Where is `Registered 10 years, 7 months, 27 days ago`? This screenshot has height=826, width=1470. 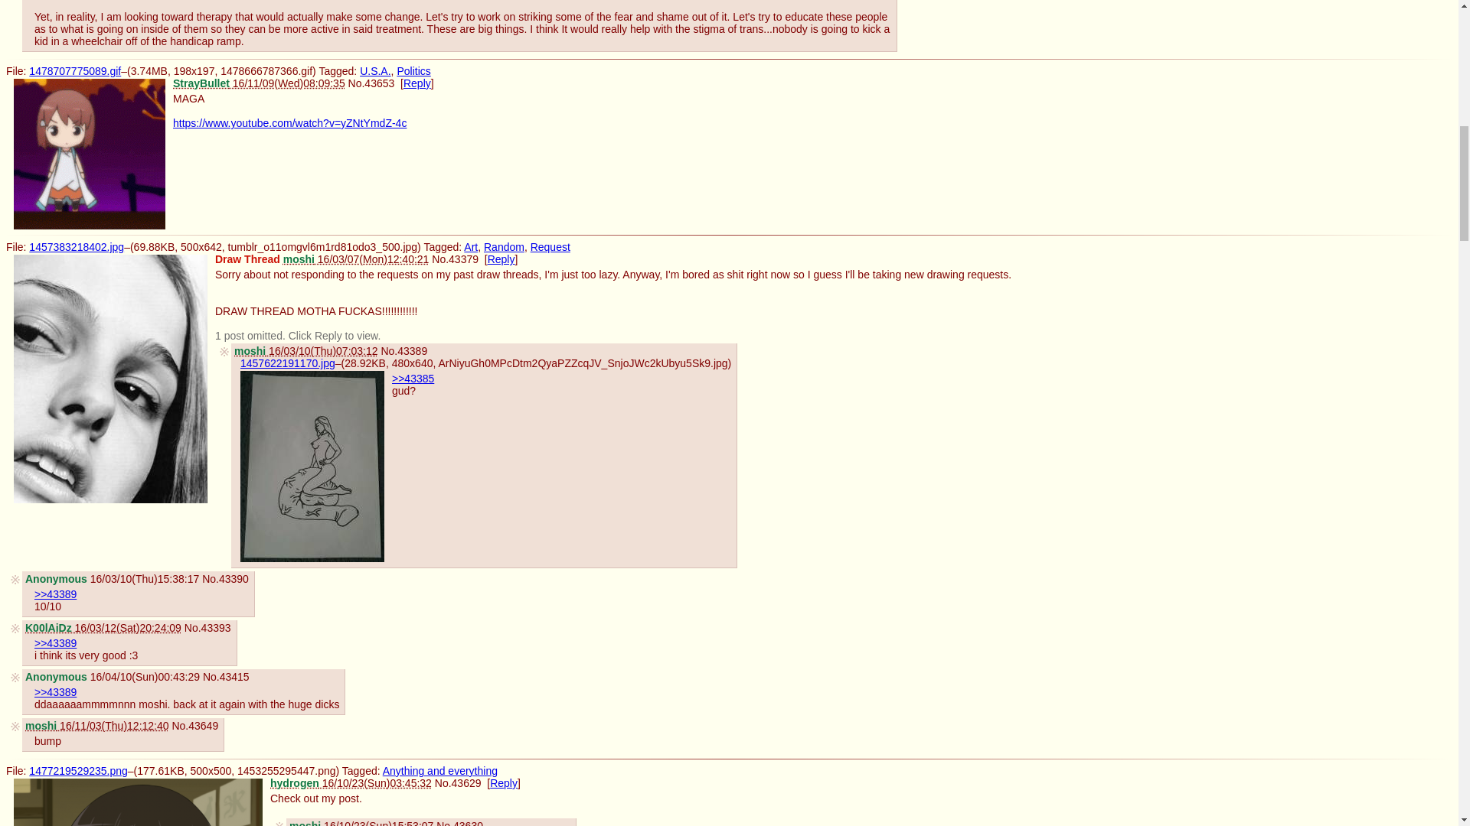 Registered 10 years, 7 months, 27 days ago is located at coordinates (259, 83).